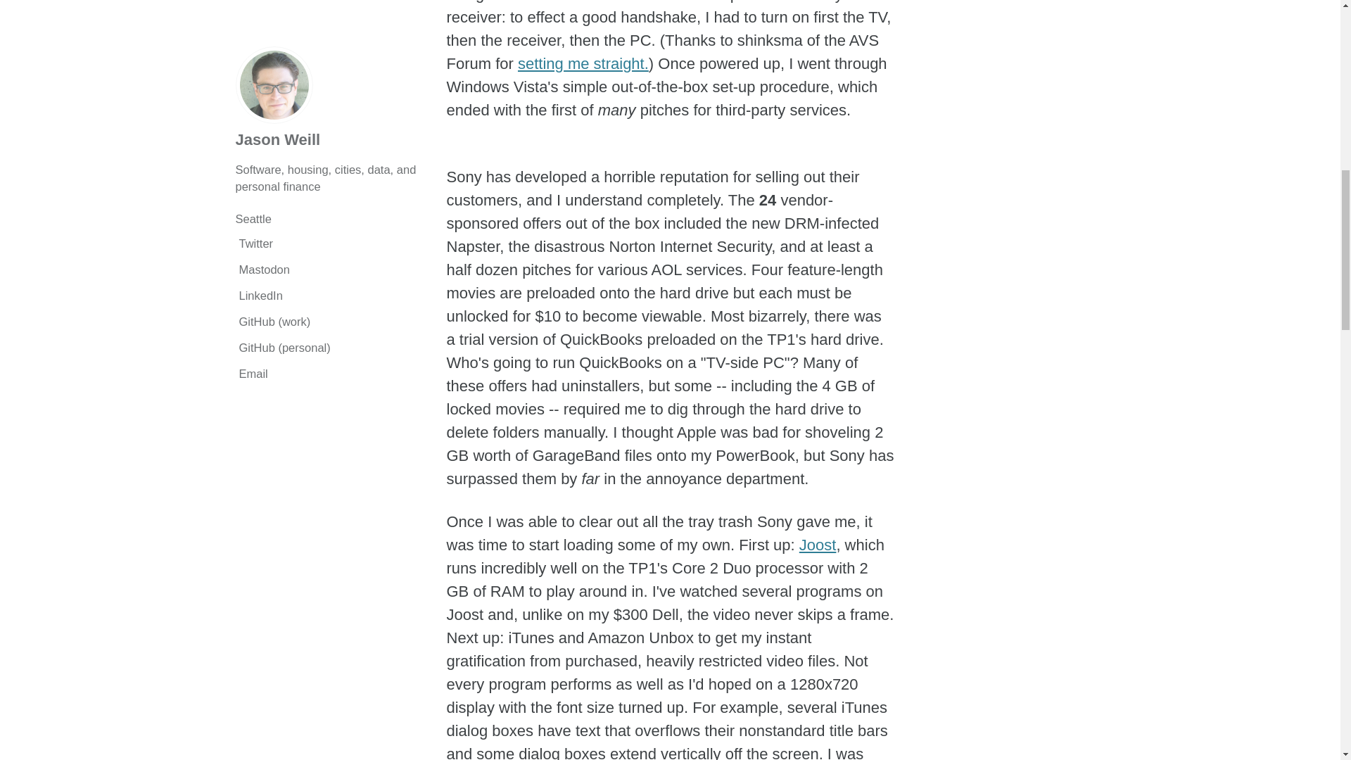  What do you see at coordinates (818, 545) in the screenshot?
I see `Joost` at bounding box center [818, 545].